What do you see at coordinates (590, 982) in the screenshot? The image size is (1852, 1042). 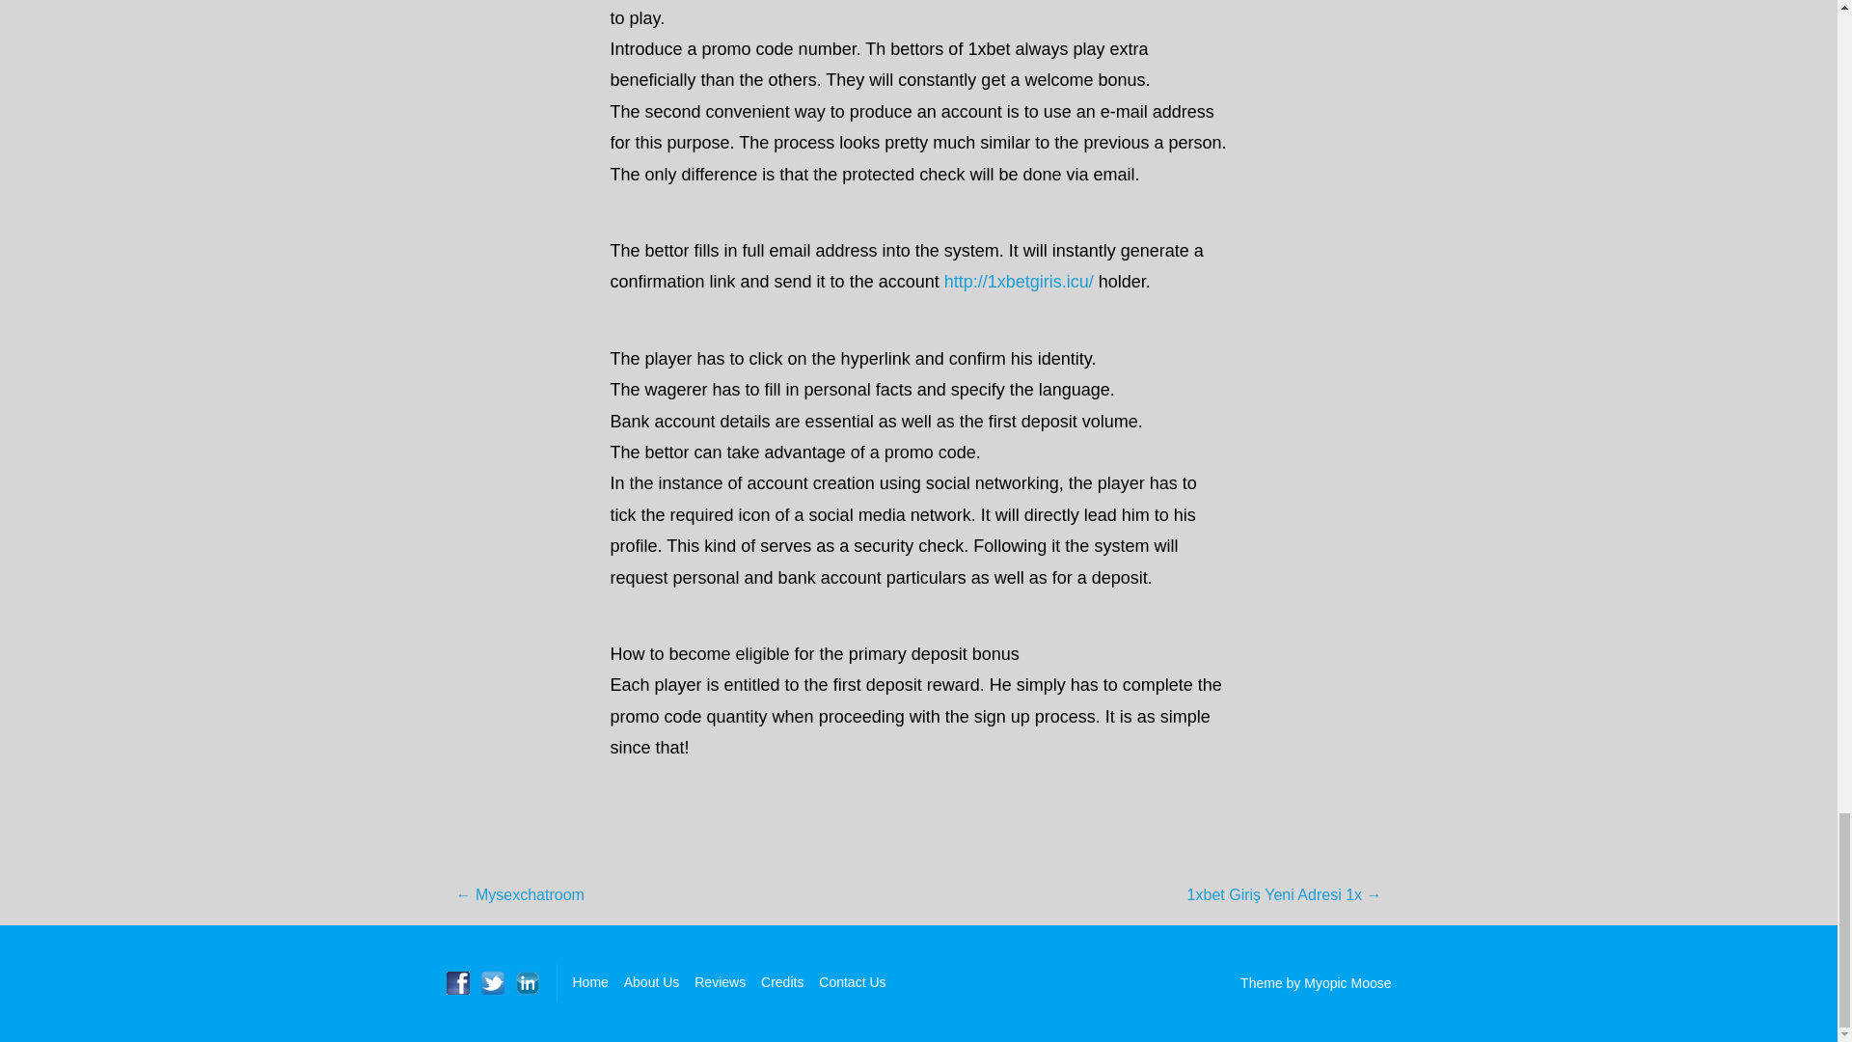 I see `Home` at bounding box center [590, 982].